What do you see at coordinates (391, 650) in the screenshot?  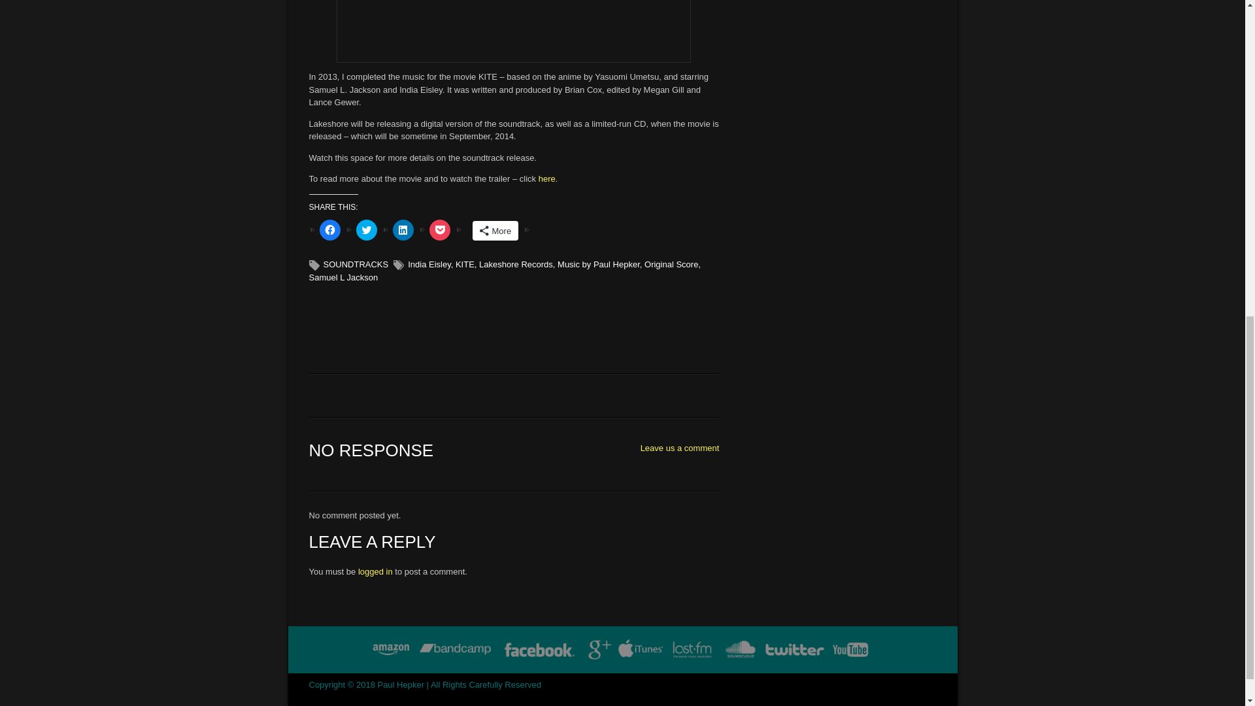 I see `Amazon` at bounding box center [391, 650].